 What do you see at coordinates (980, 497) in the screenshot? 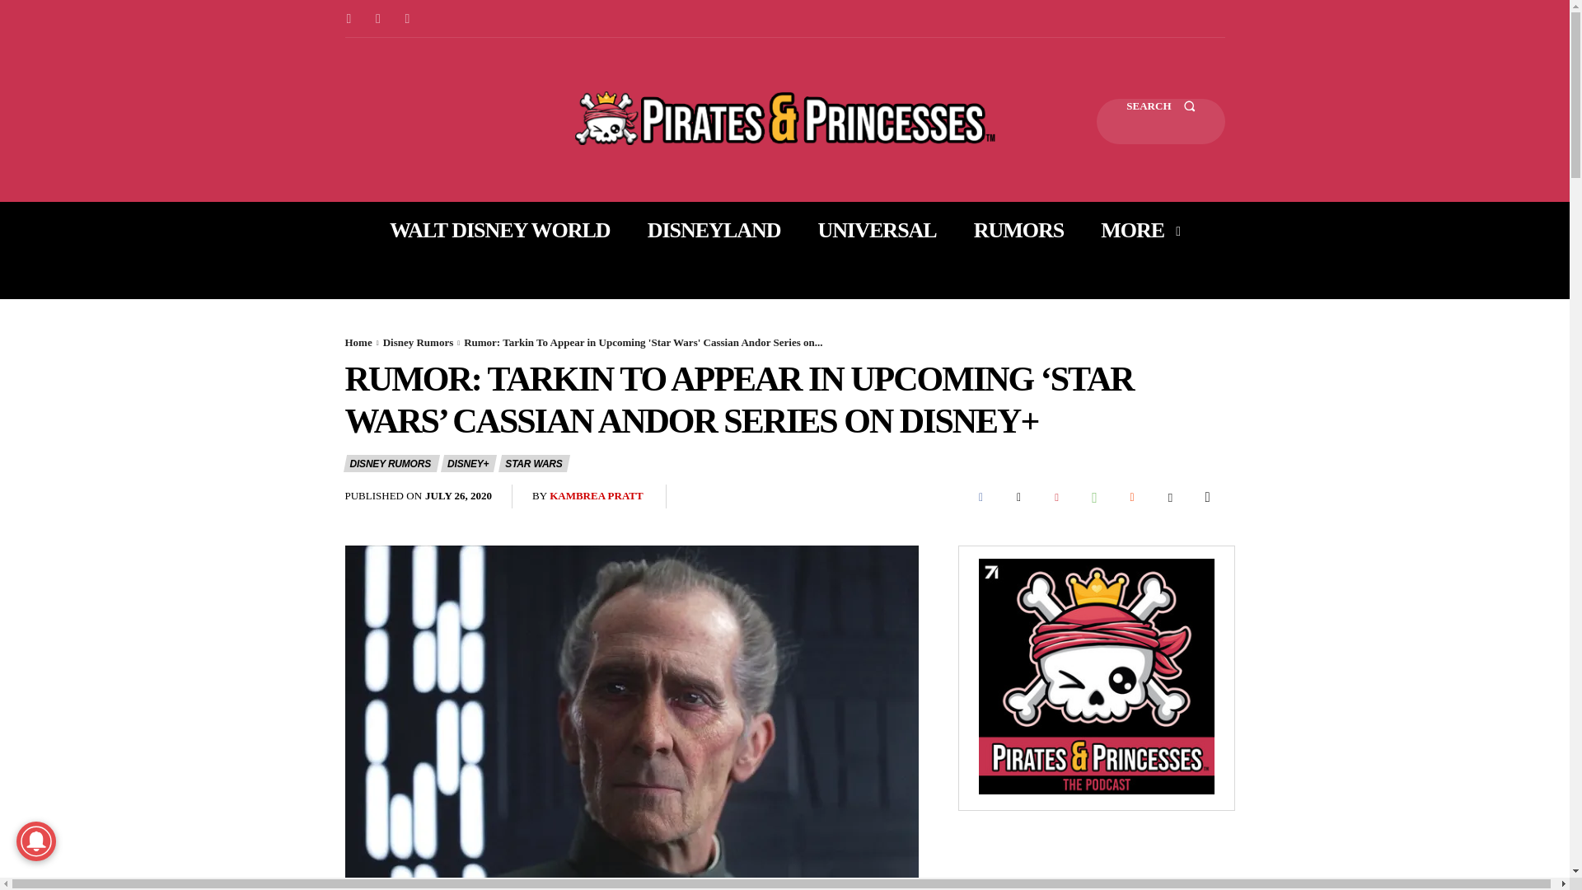
I see `Facebook` at bounding box center [980, 497].